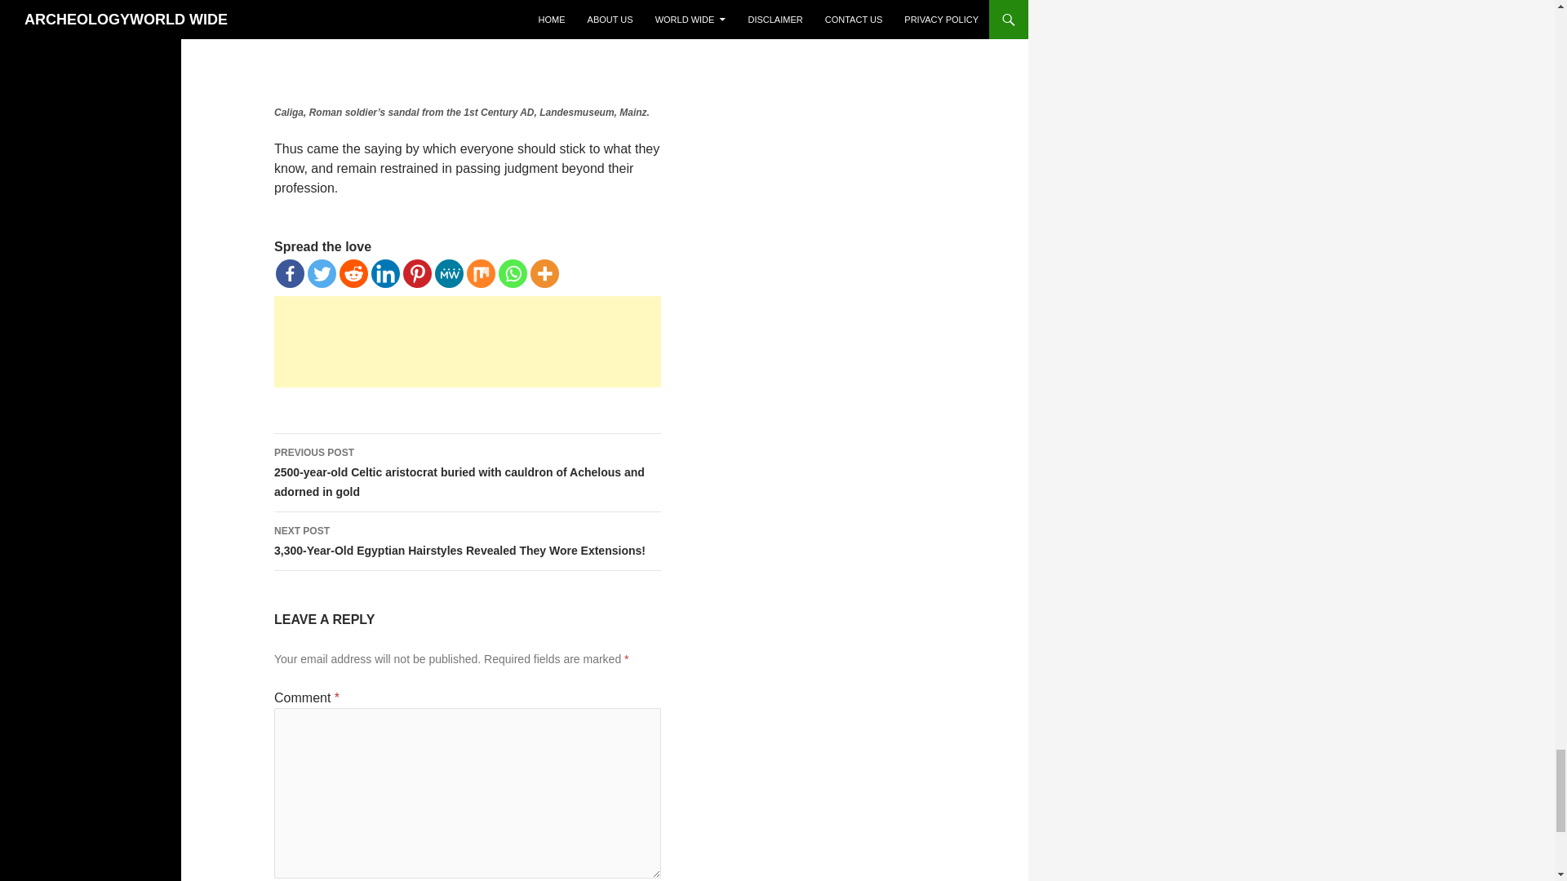 This screenshot has width=1567, height=881. Describe the element at coordinates (417, 273) in the screenshot. I see `Pinterest` at that location.